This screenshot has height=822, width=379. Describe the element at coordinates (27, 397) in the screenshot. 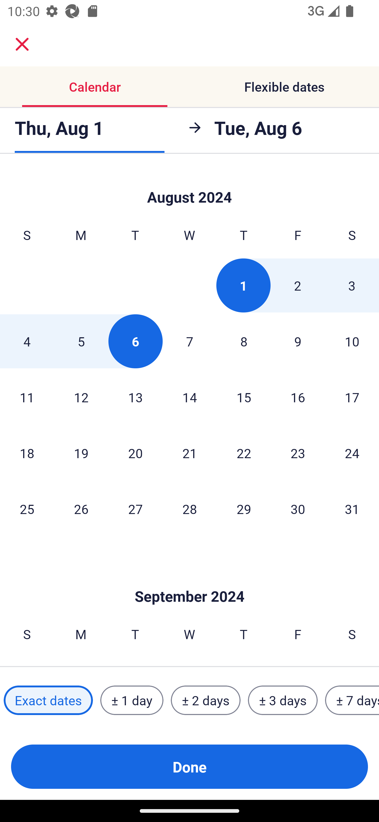

I see `11 Sunday, August 11, 2024` at that location.